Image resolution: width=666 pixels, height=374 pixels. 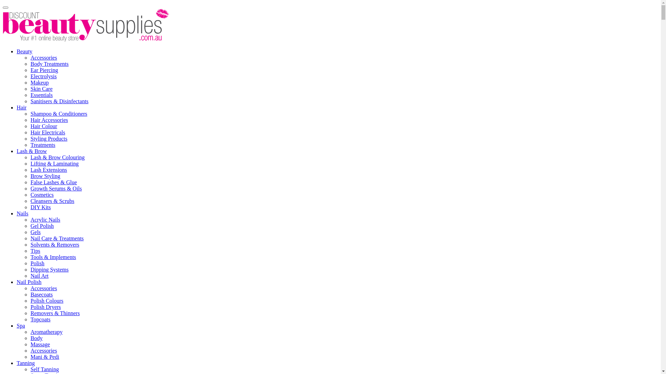 What do you see at coordinates (46, 332) in the screenshot?
I see `Aromatherapy` at bounding box center [46, 332].